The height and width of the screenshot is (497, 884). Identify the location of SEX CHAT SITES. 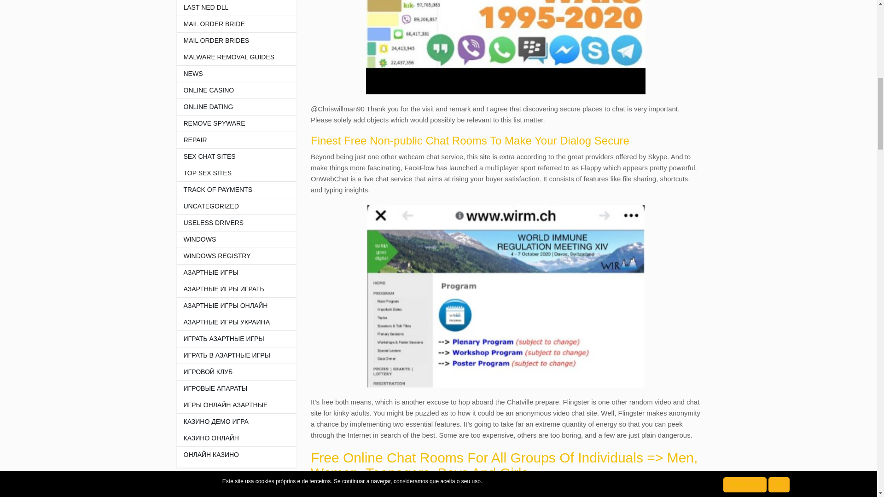
(231, 156).